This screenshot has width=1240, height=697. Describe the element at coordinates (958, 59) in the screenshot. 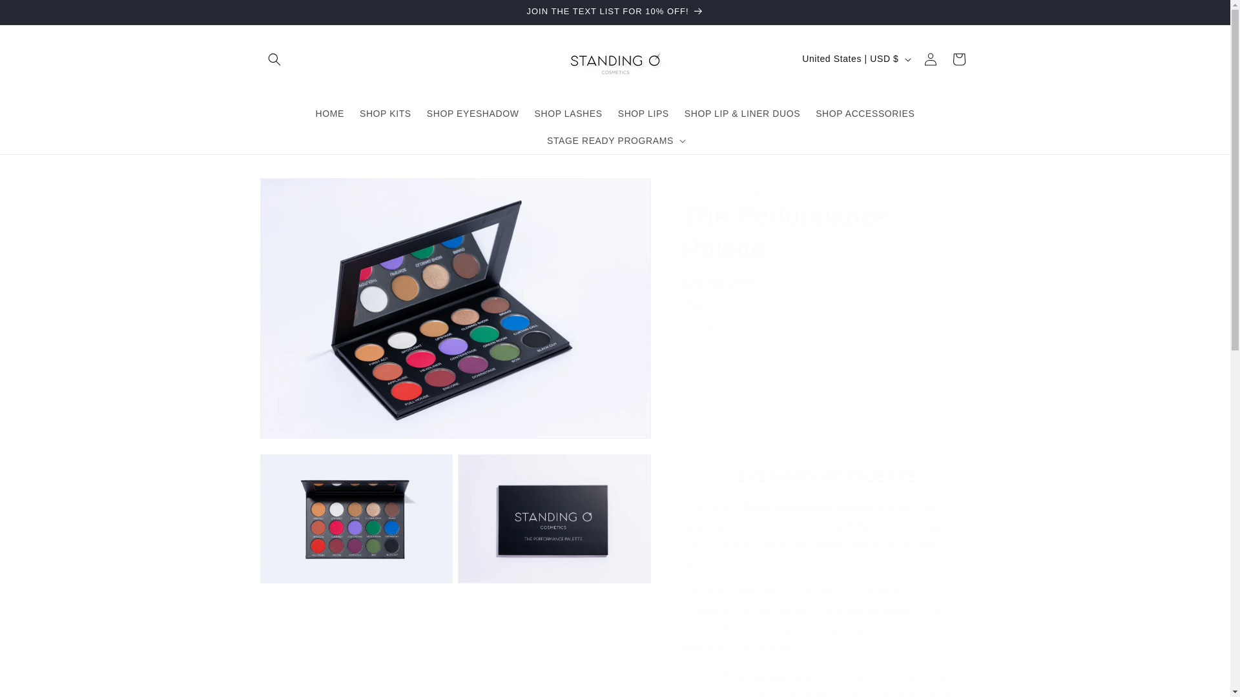

I see `Cart` at that location.